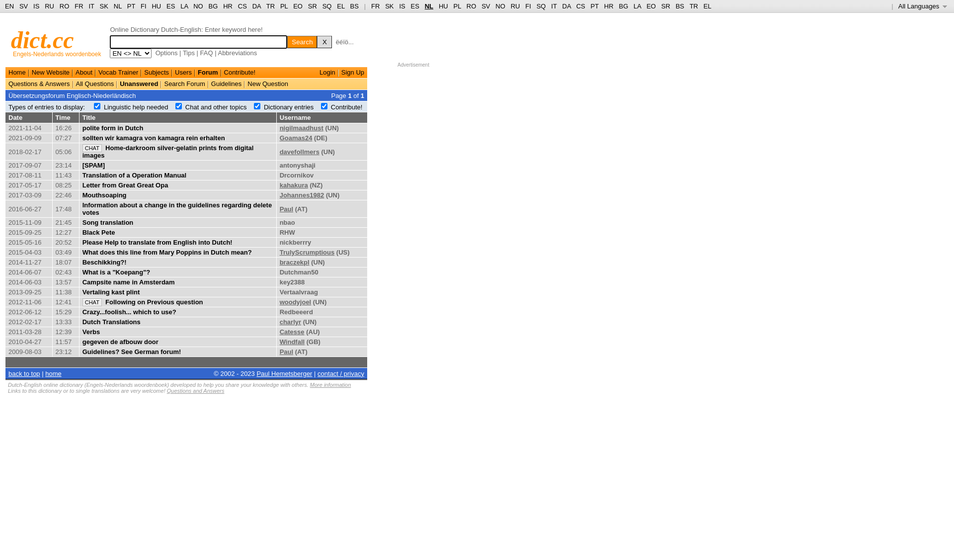 The width and height of the screenshot is (954, 537). I want to click on Catesse, so click(292, 332).